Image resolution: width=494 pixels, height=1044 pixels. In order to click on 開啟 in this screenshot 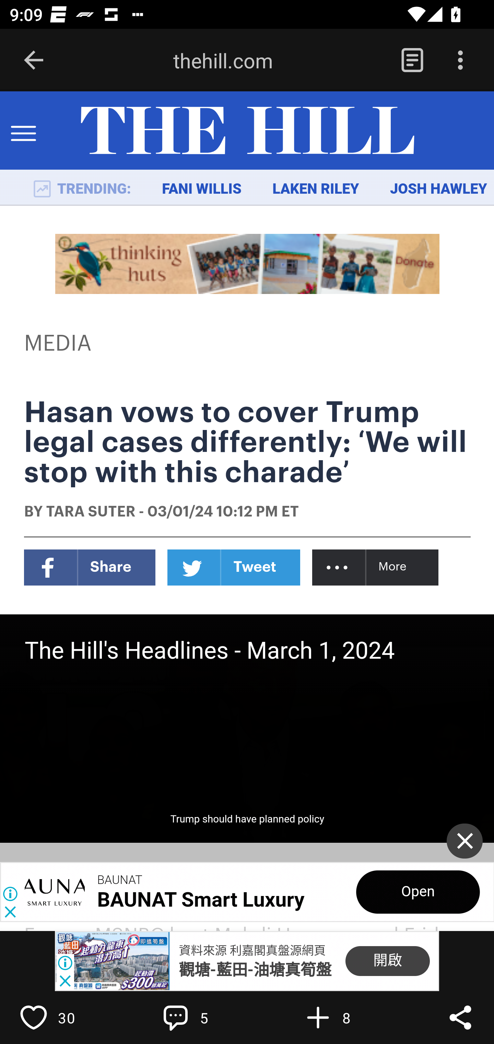, I will do `click(387, 962)`.